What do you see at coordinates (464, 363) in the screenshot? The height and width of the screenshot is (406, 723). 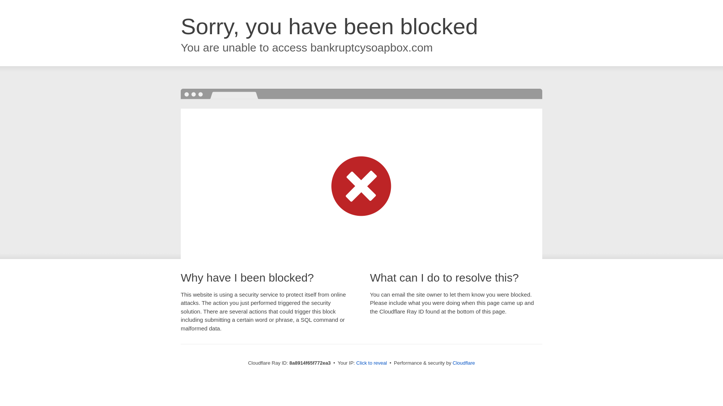 I see `Cloudflare` at bounding box center [464, 363].